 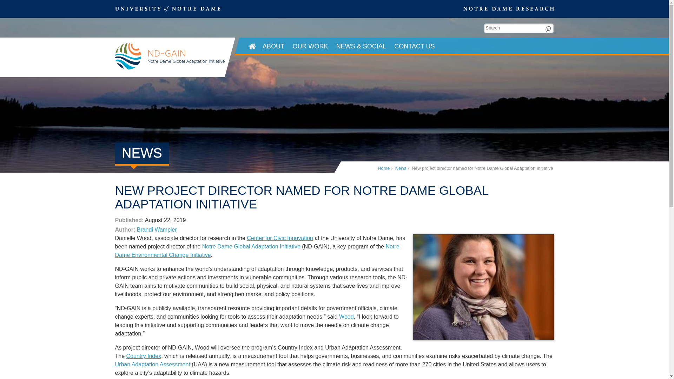 What do you see at coordinates (415, 46) in the screenshot?
I see `CONTACT US` at bounding box center [415, 46].